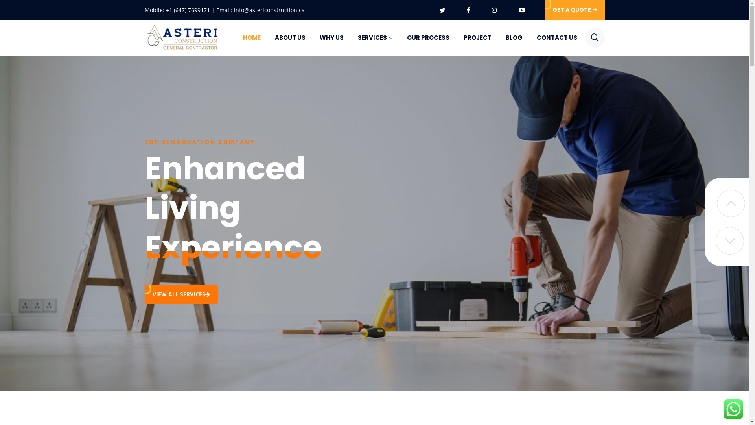  I want to click on twitter, so click(443, 10).